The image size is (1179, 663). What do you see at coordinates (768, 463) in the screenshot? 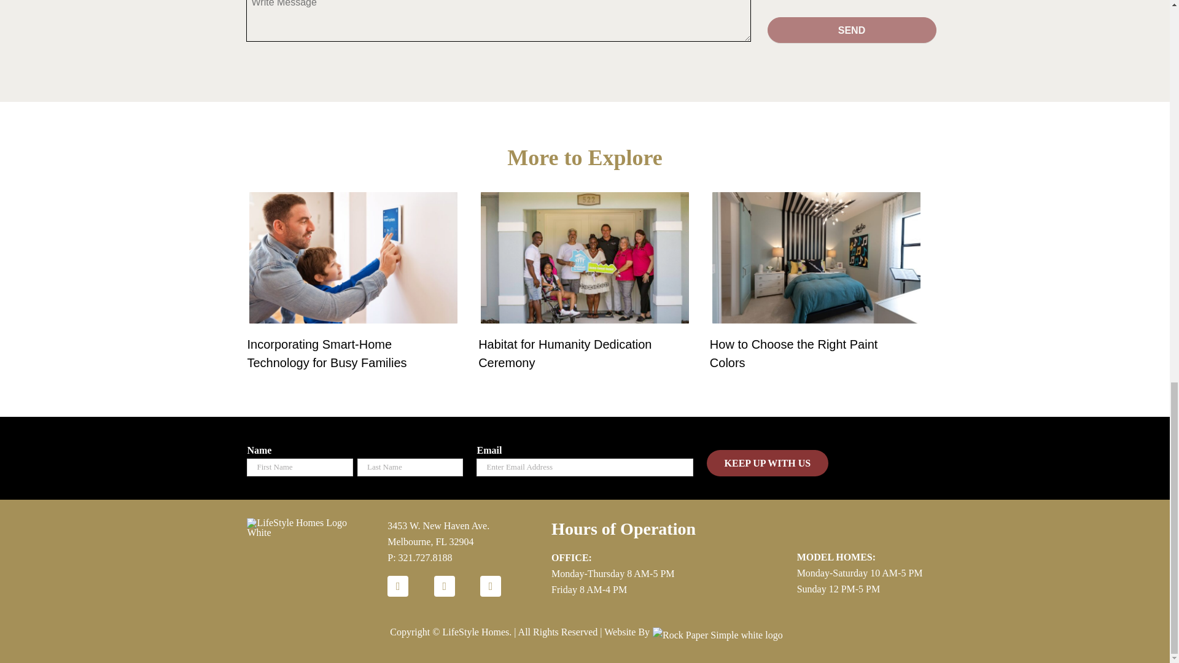
I see `Keep Up with Us` at bounding box center [768, 463].